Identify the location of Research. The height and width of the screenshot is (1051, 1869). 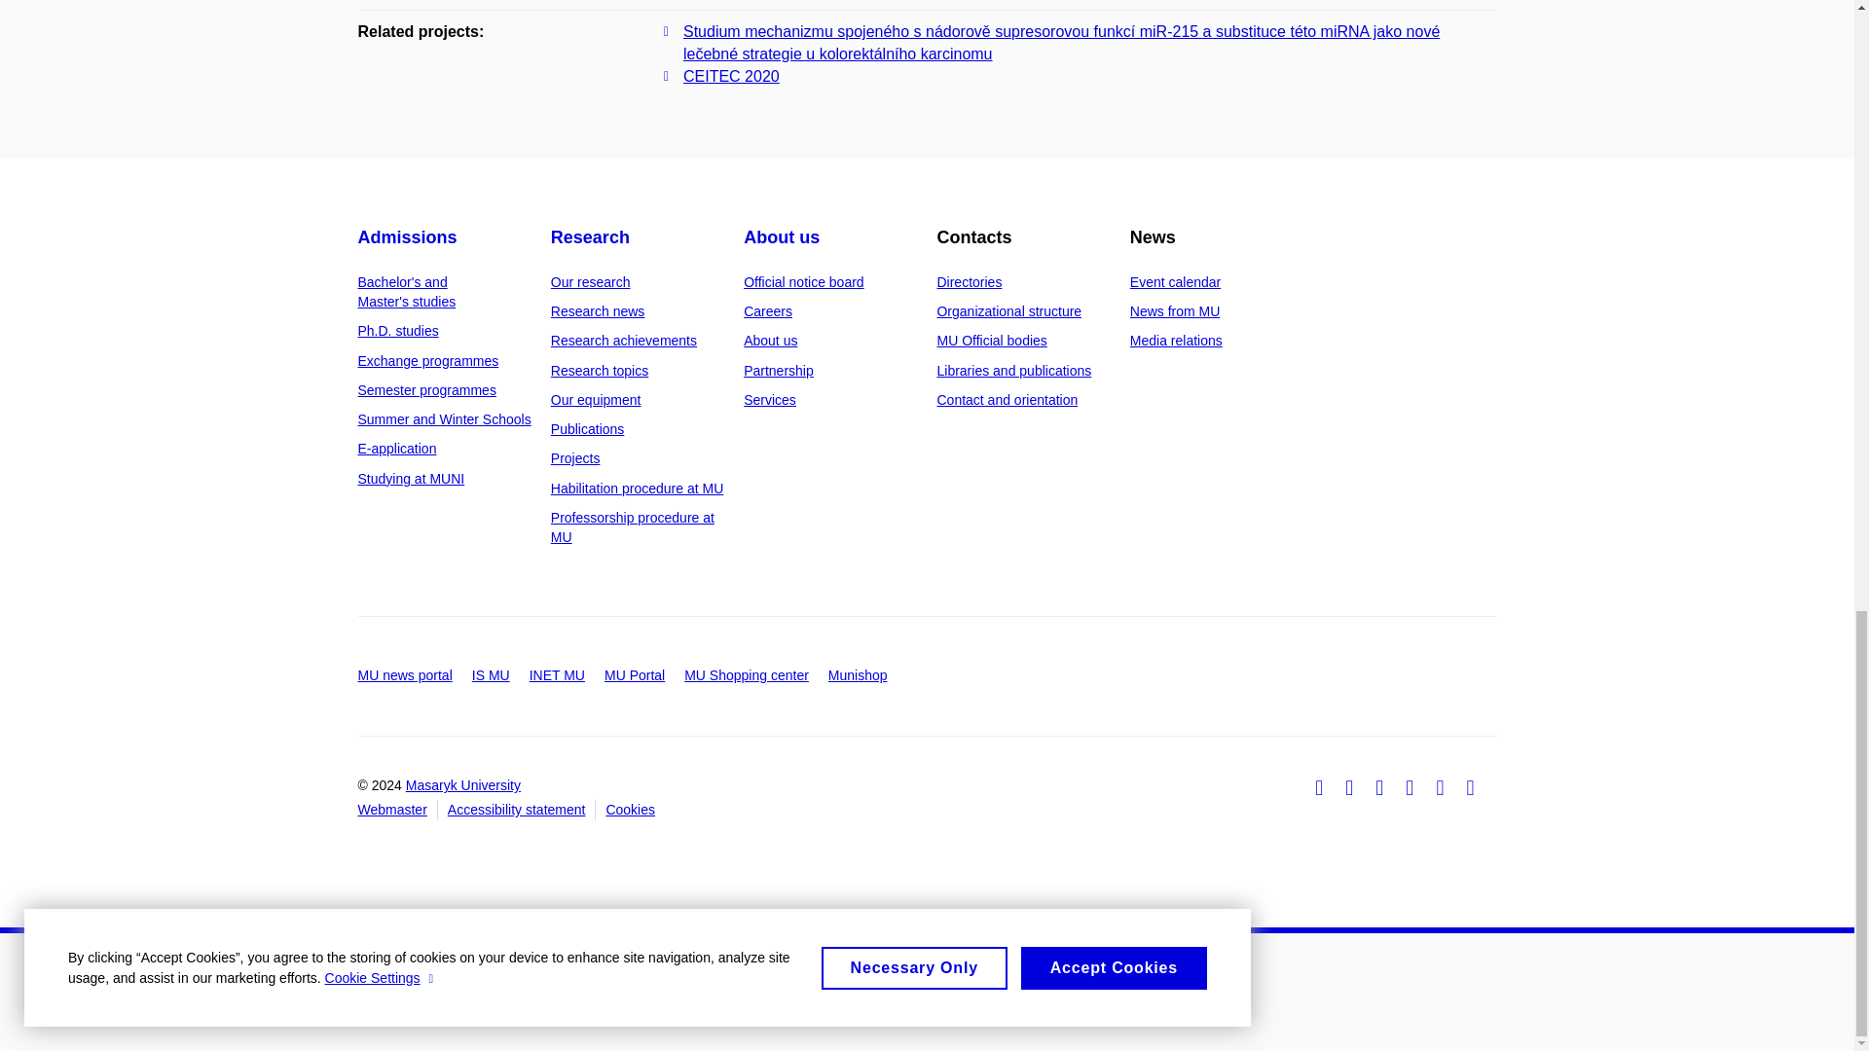
(590, 237).